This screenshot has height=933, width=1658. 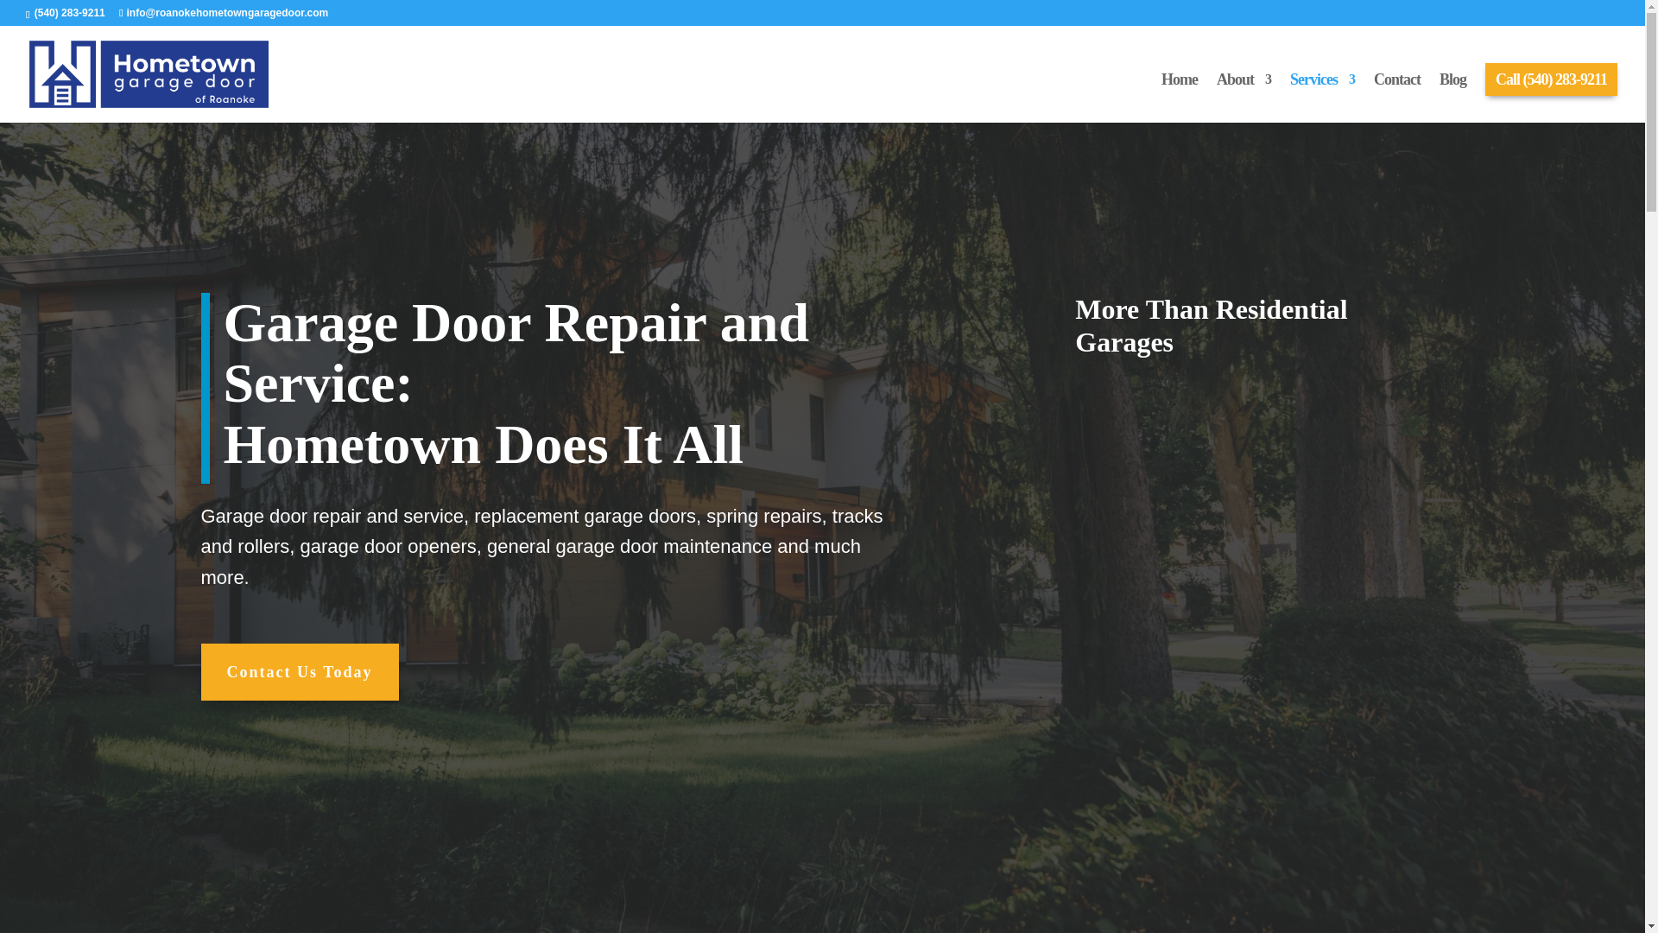 I want to click on About, so click(x=1243, y=98).